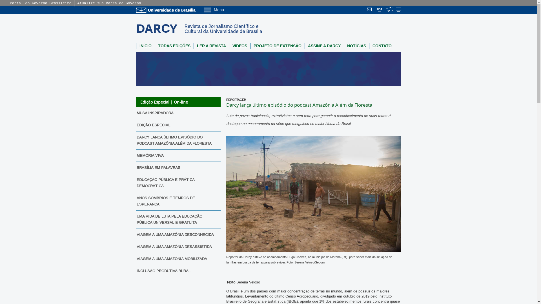 This screenshot has height=304, width=541. Describe the element at coordinates (324, 46) in the screenshot. I see `ASSINE A DARCY` at that location.